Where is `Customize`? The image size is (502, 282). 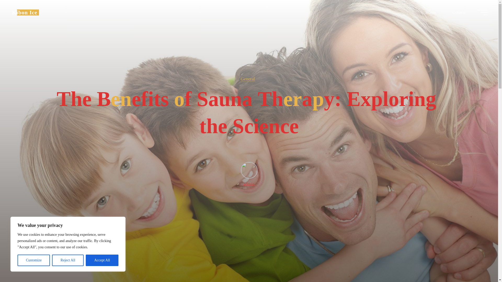 Customize is located at coordinates (33, 260).